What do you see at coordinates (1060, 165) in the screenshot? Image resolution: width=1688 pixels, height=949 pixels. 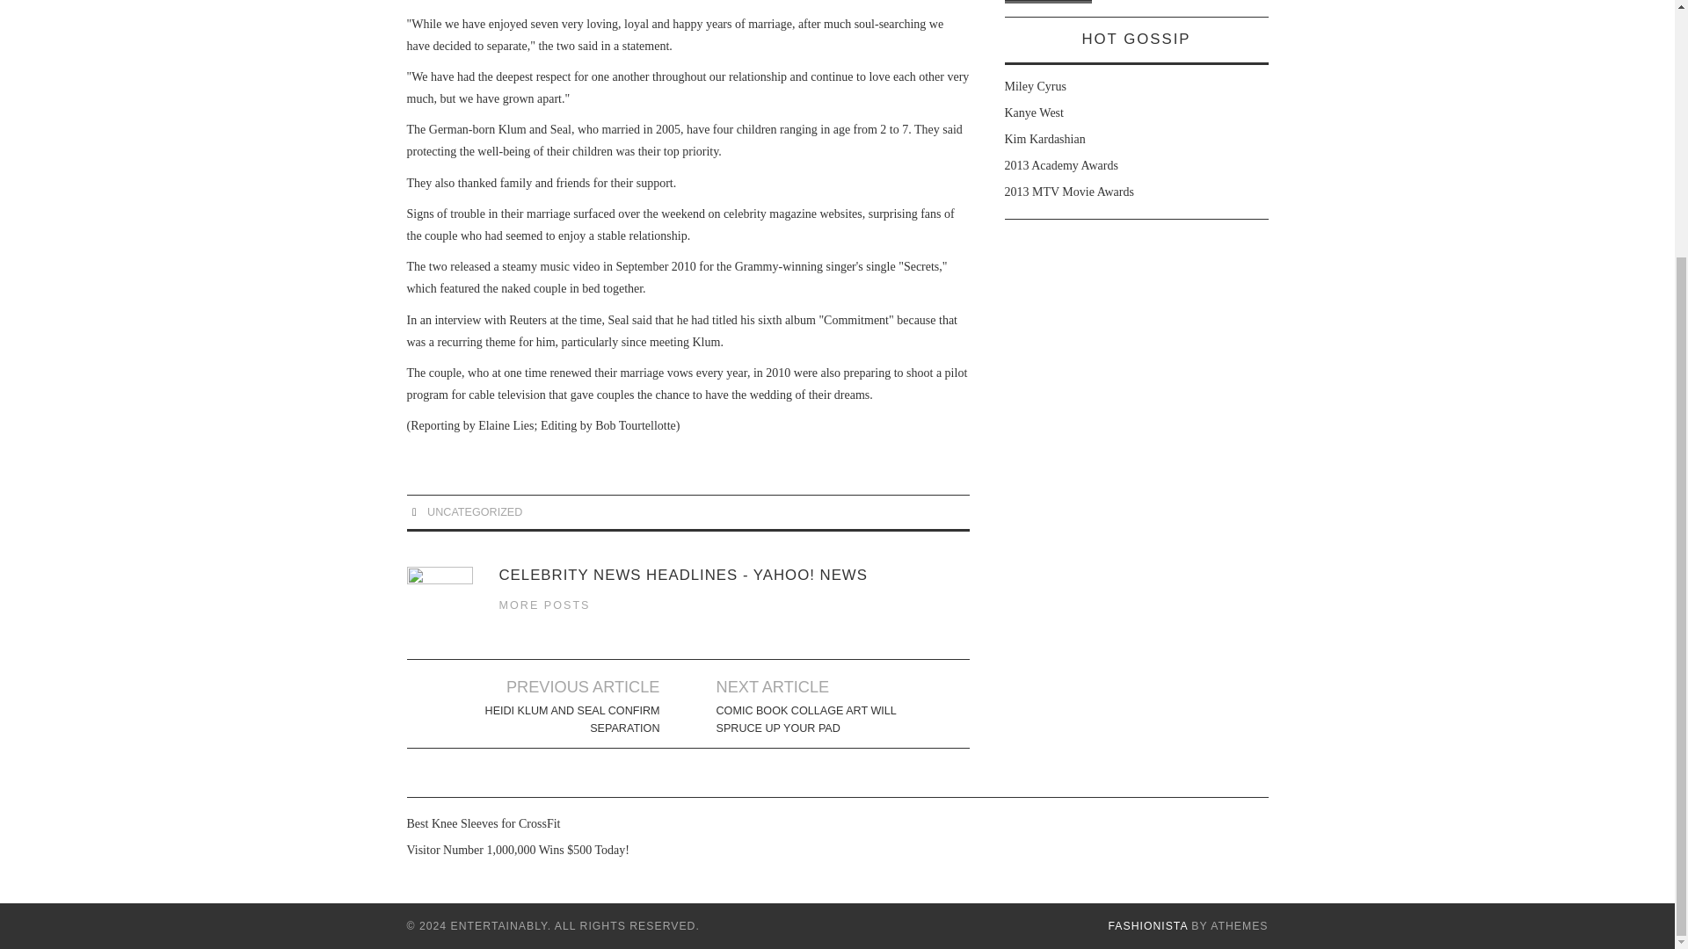 I see `2013 Academy Awards` at bounding box center [1060, 165].